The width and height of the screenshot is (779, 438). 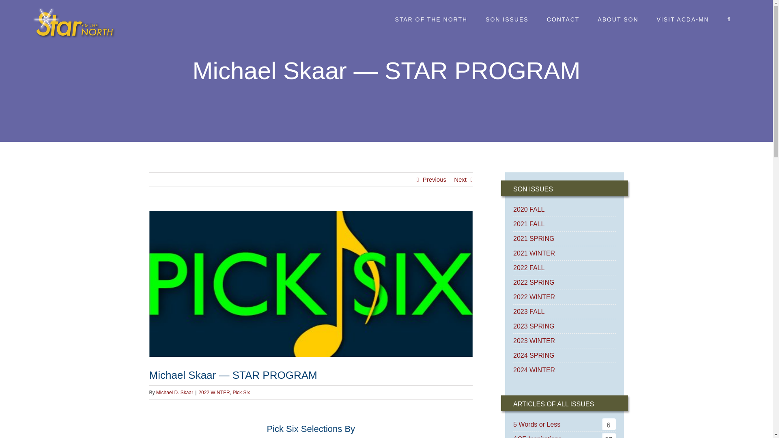 What do you see at coordinates (730, 19) in the screenshot?
I see `Search` at bounding box center [730, 19].